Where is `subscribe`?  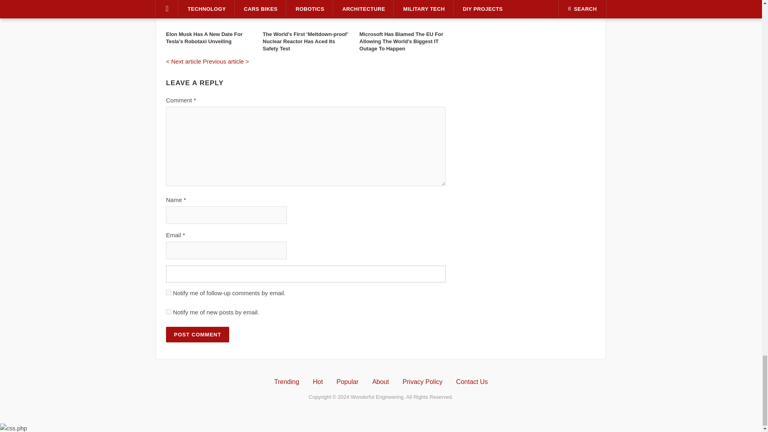
subscribe is located at coordinates (168, 292).